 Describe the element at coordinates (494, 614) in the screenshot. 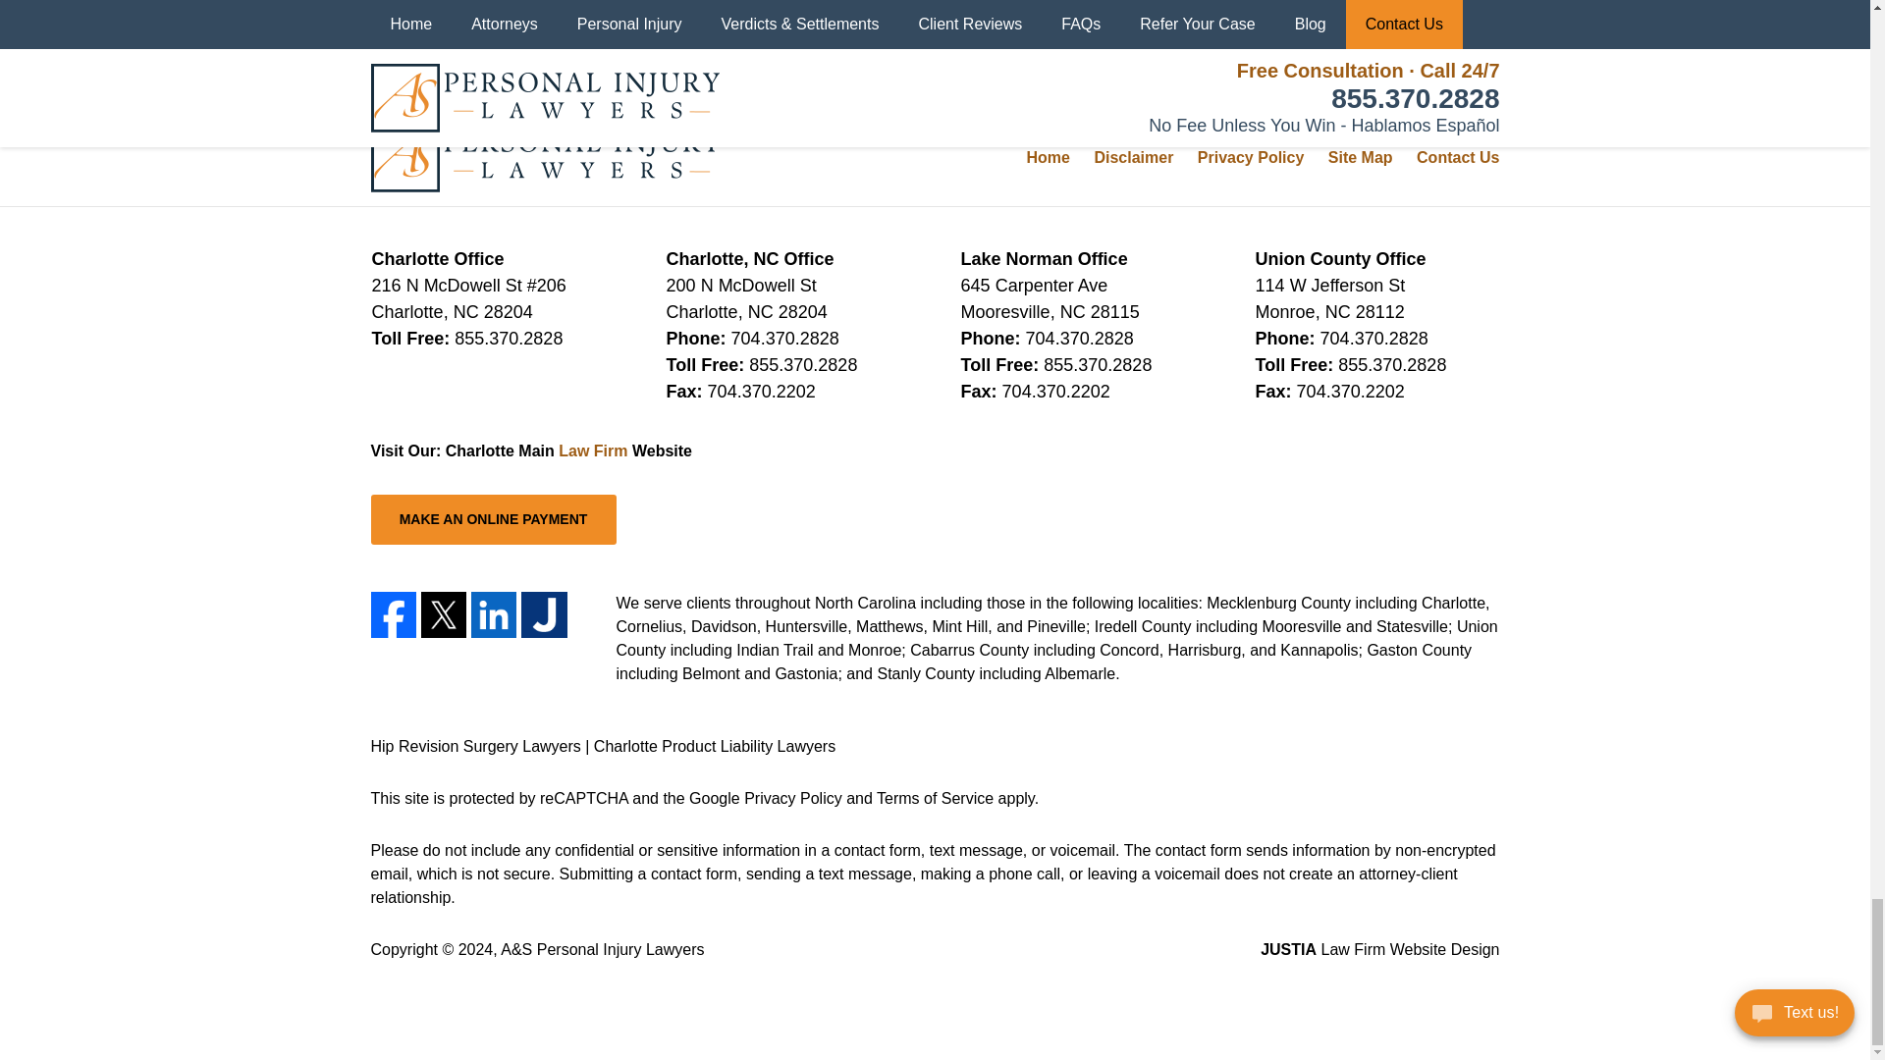

I see `LinkedIn` at that location.